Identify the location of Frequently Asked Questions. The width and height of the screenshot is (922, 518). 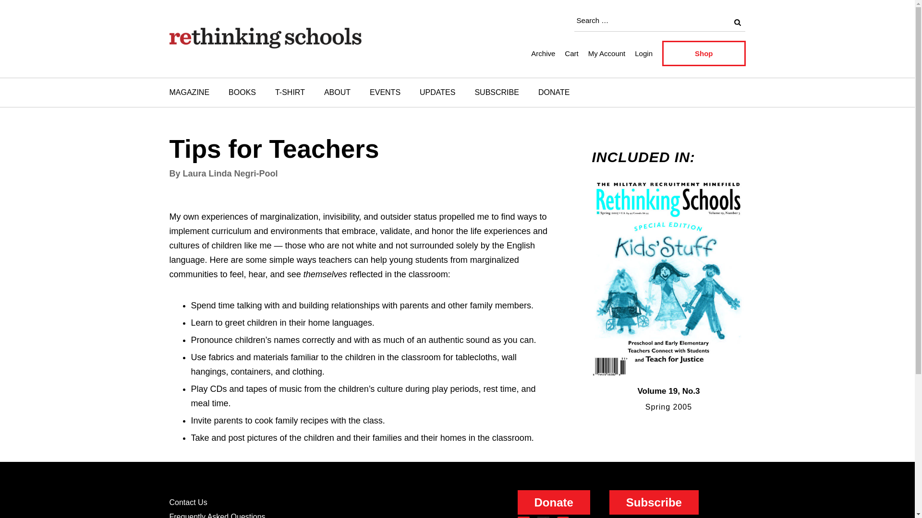
(217, 515).